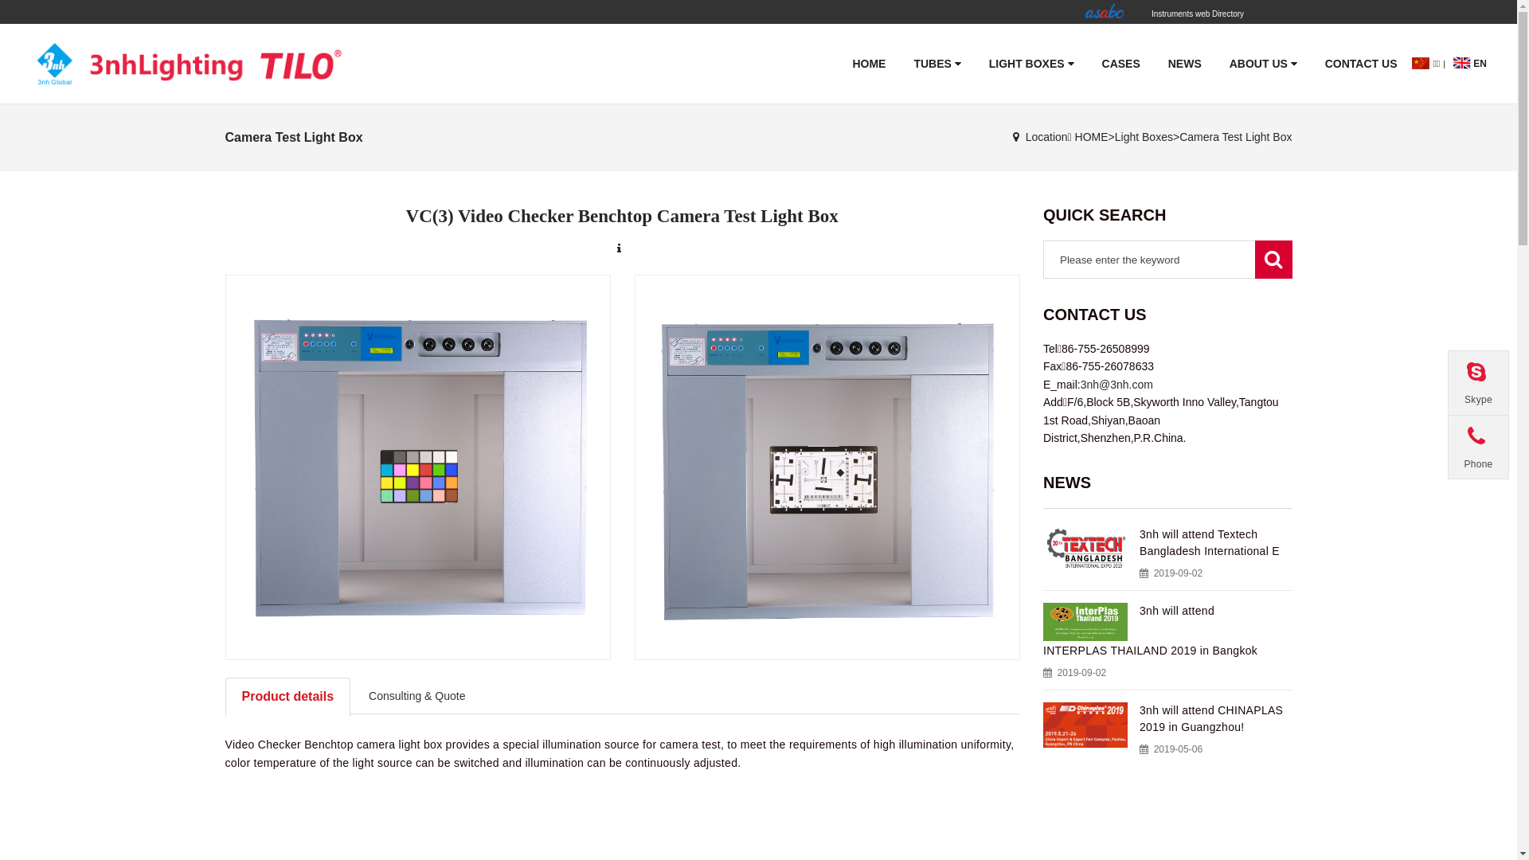  I want to click on LIGHT BOXES, so click(1032, 64).